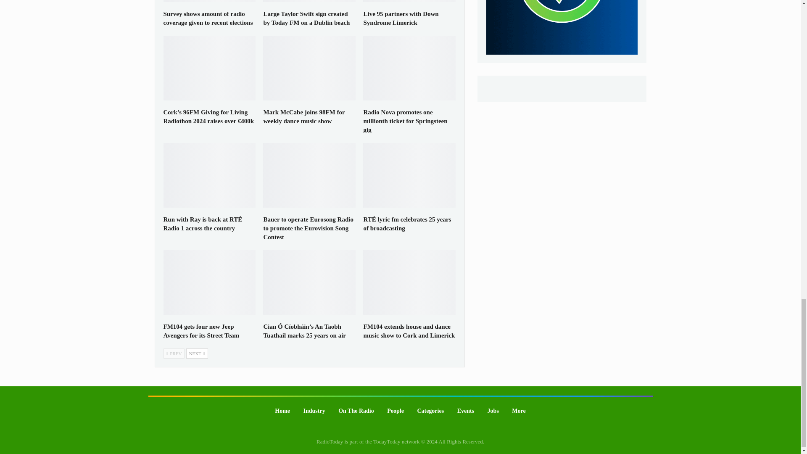 Image resolution: width=807 pixels, height=454 pixels. What do you see at coordinates (401, 18) in the screenshot?
I see `Live 95 partners with Down Syndrome Limerick` at bounding box center [401, 18].